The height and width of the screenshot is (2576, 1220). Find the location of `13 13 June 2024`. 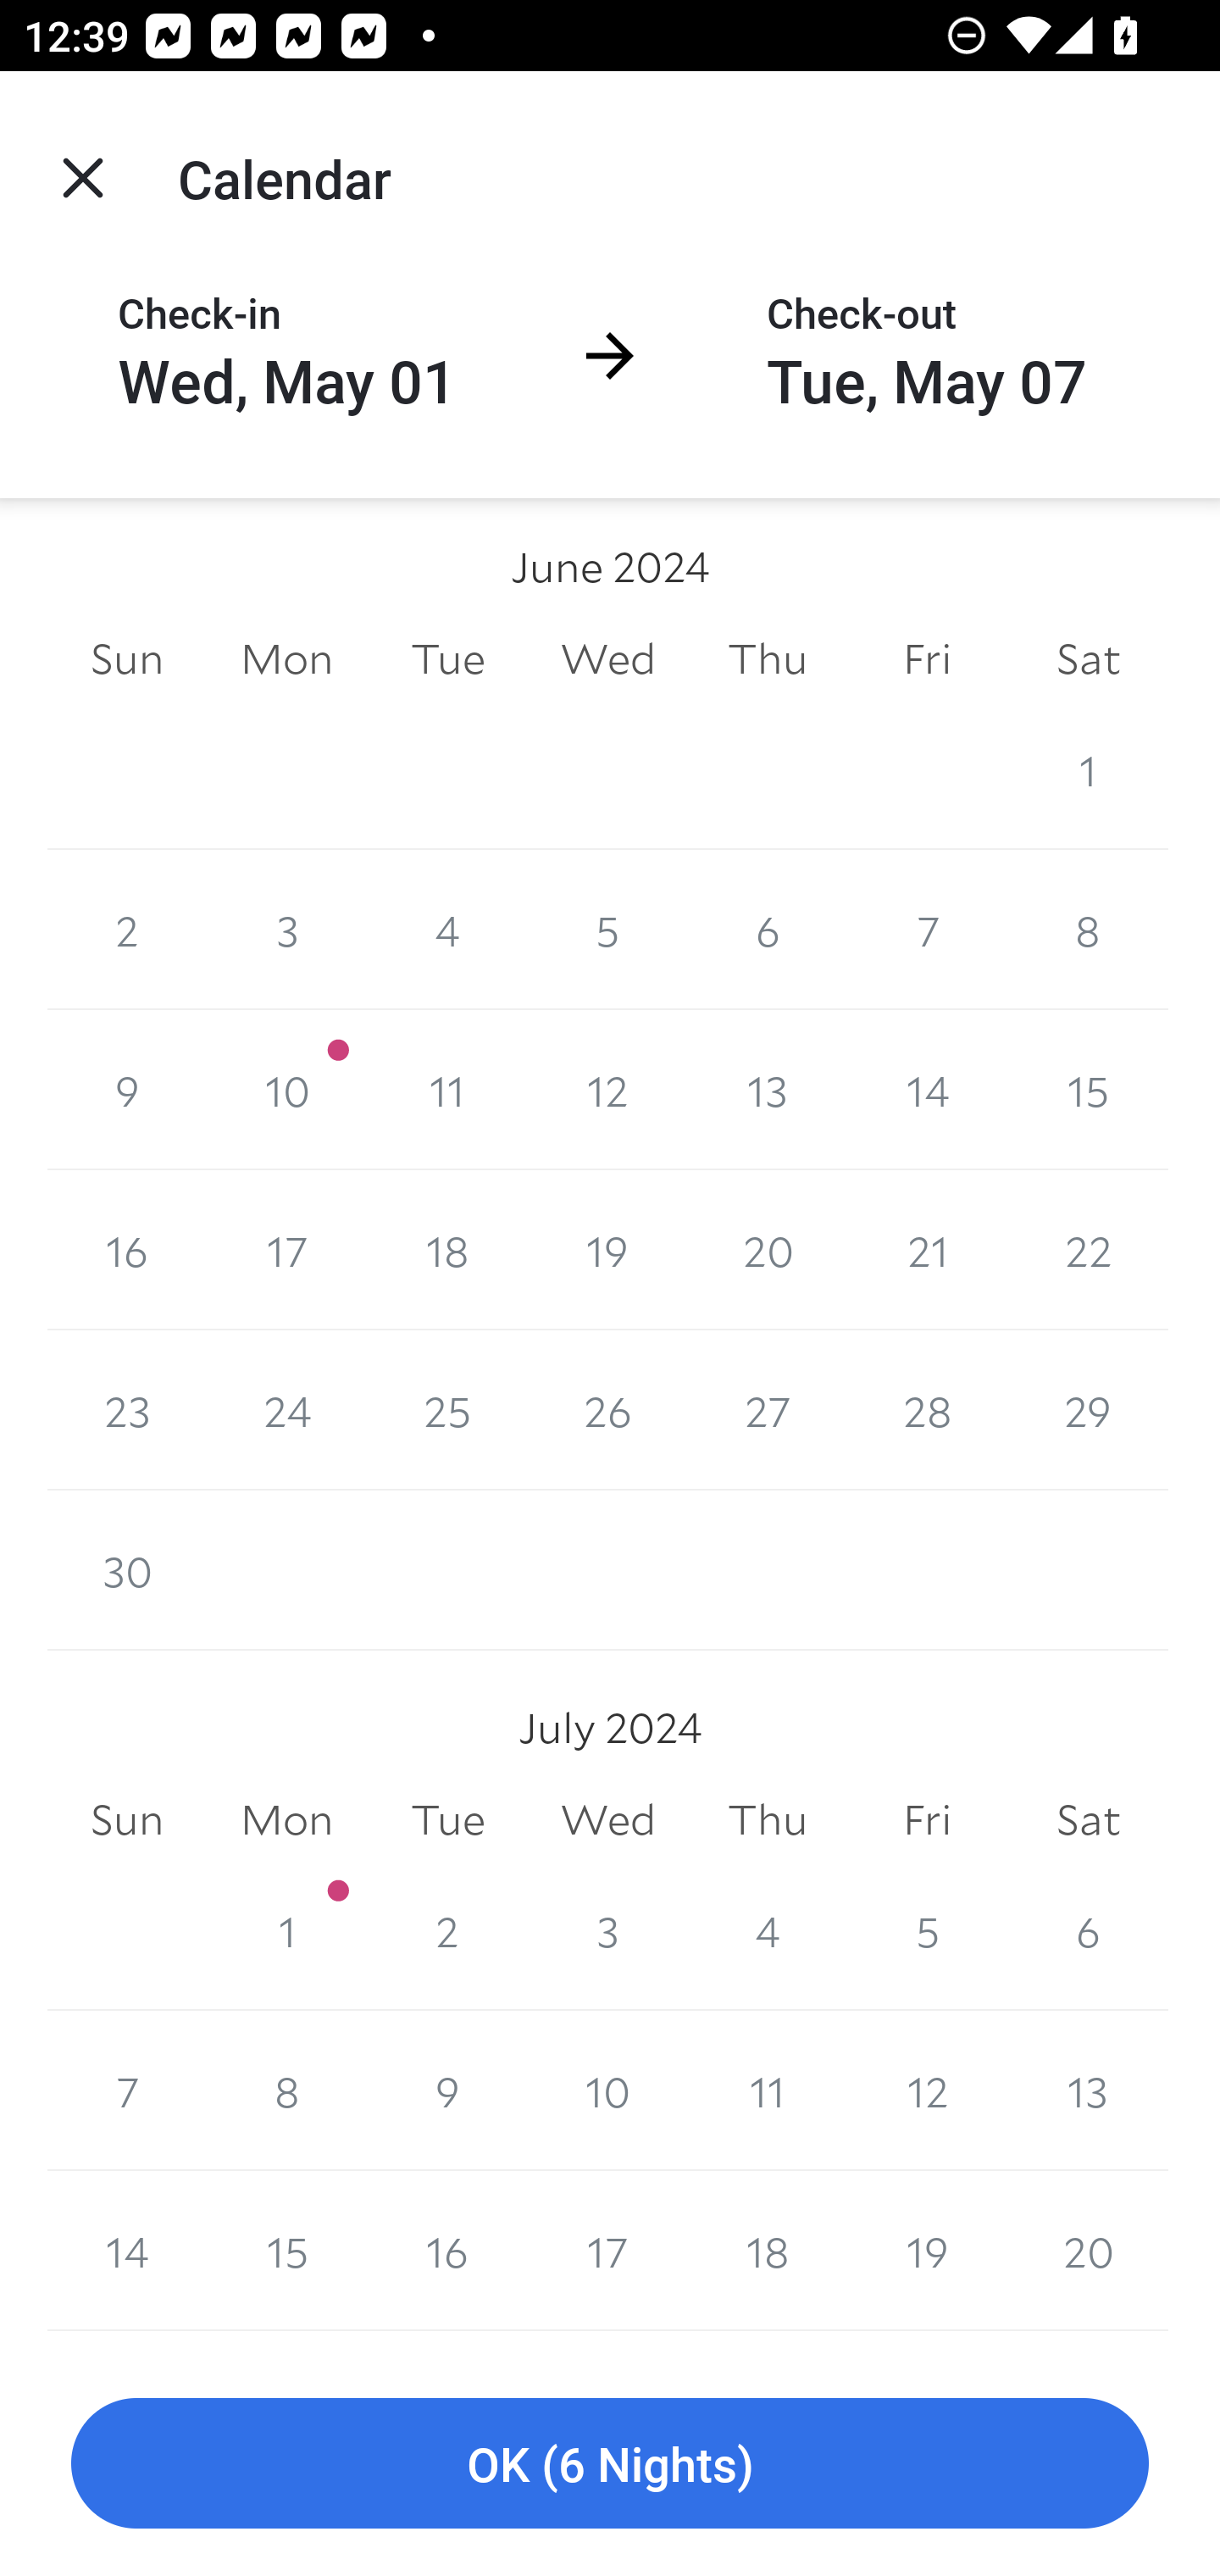

13 13 June 2024 is located at coordinates (768, 1090).